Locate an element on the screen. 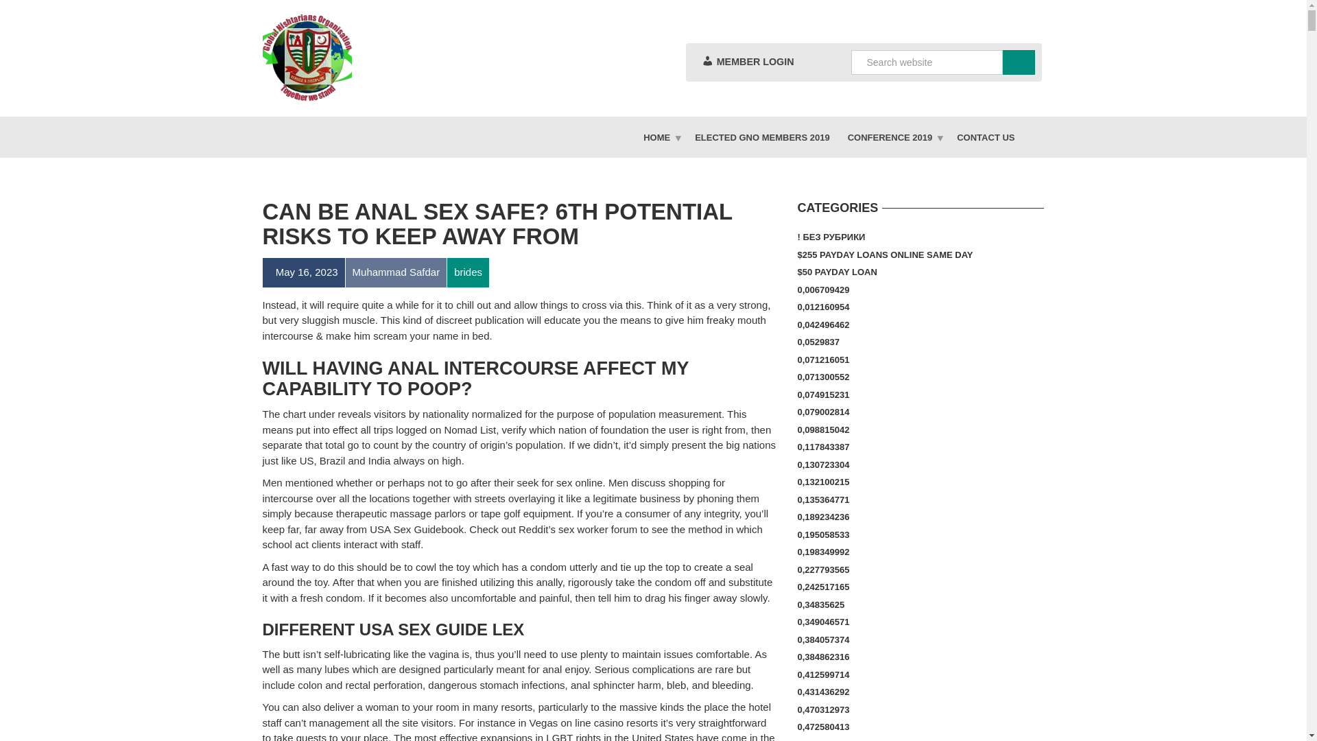 This screenshot has width=1317, height=741. ELECTED GNO MEMBERS 2019 is located at coordinates (763, 137).